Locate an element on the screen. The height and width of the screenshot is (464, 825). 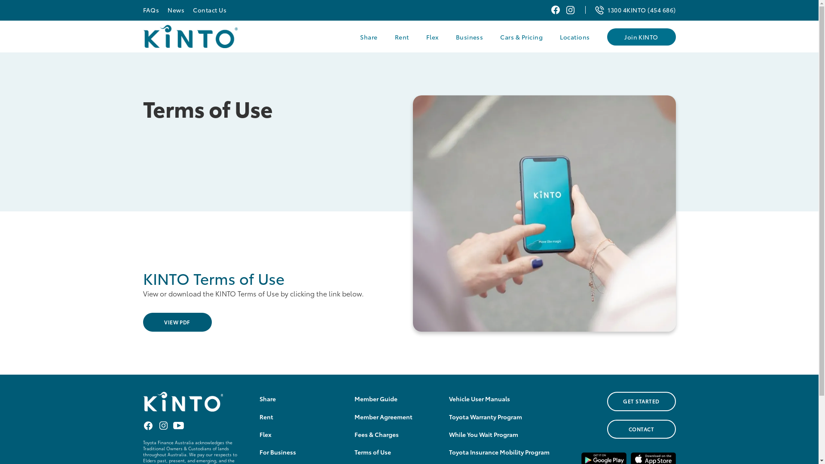
While You Wait Program is located at coordinates (484, 434).